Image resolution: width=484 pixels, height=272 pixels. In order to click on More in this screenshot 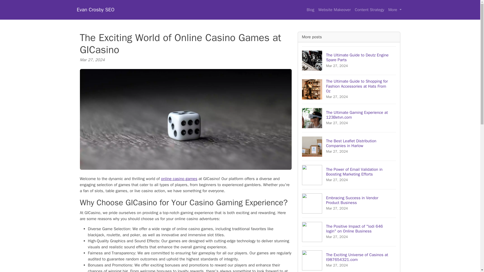, I will do `click(349, 60)`.